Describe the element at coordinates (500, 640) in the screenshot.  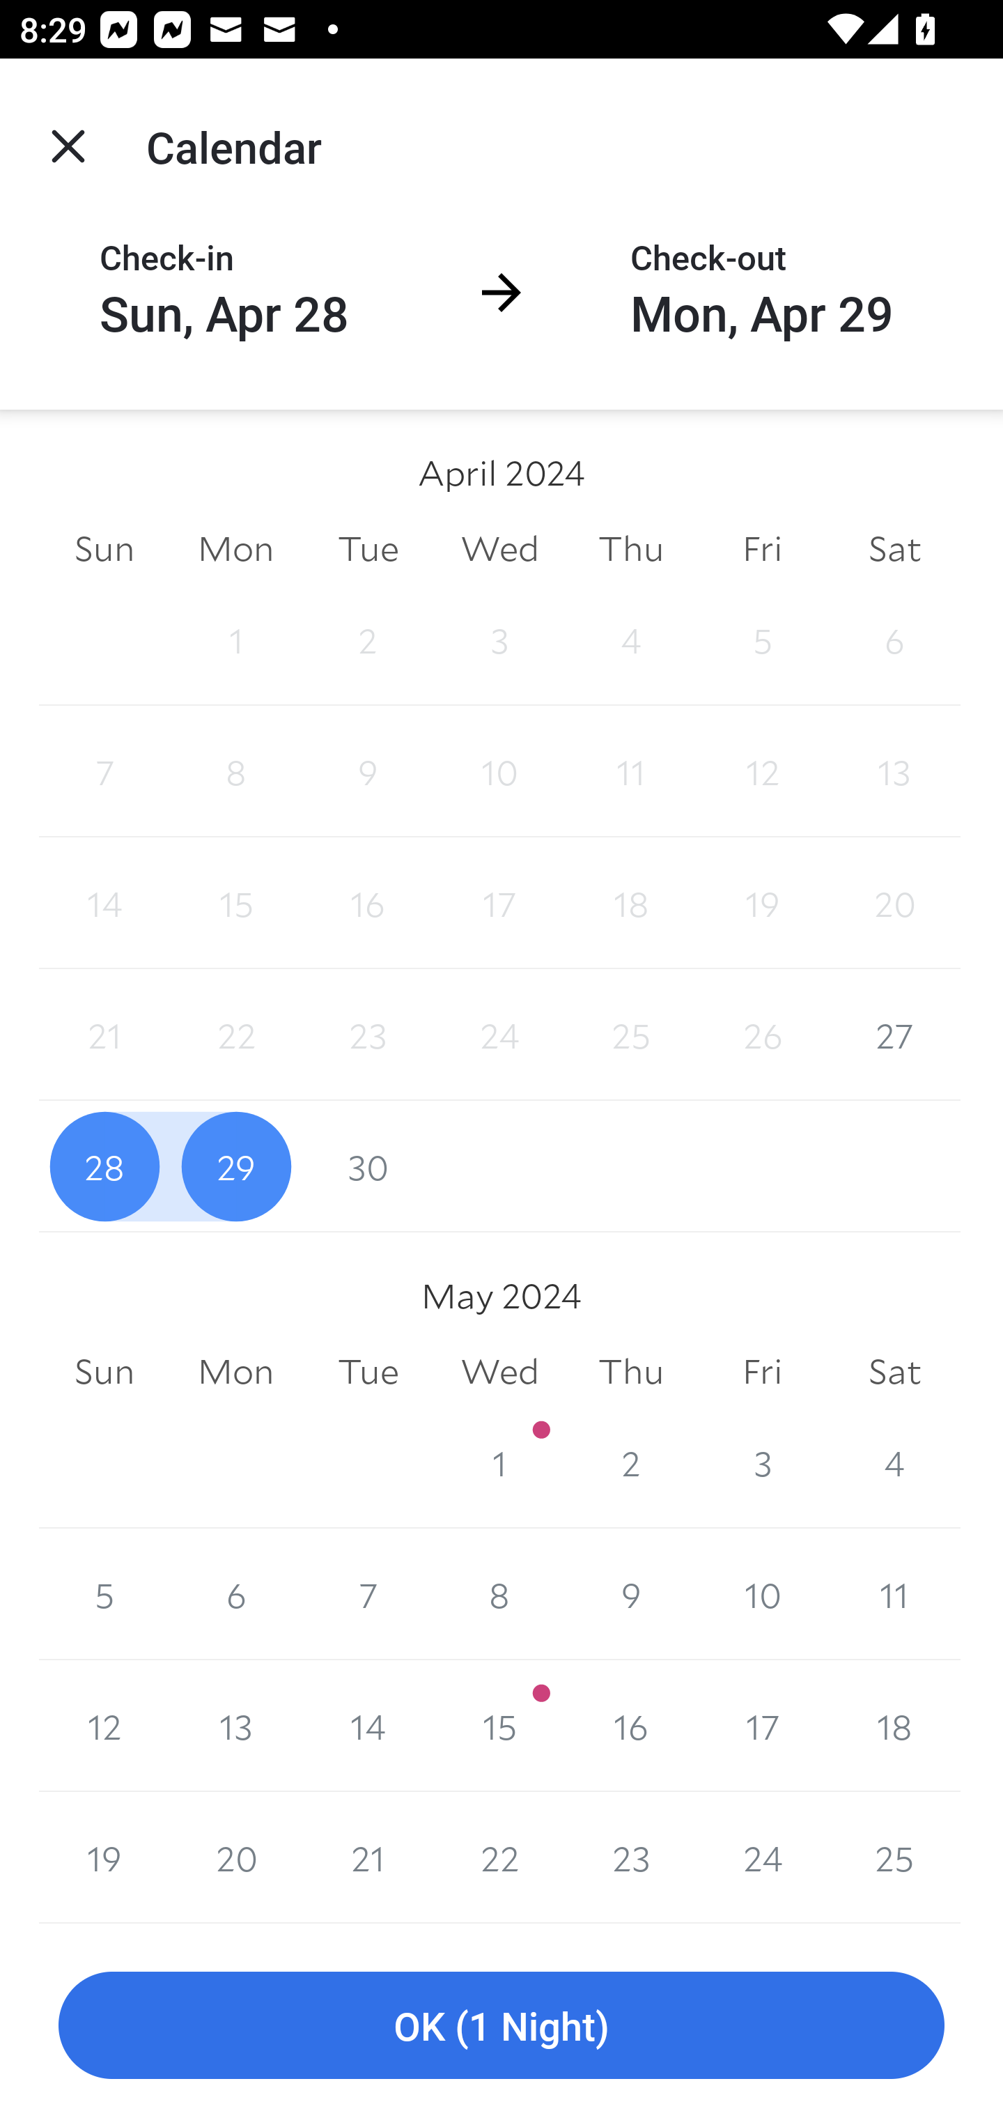
I see `3 3 April 2024` at that location.